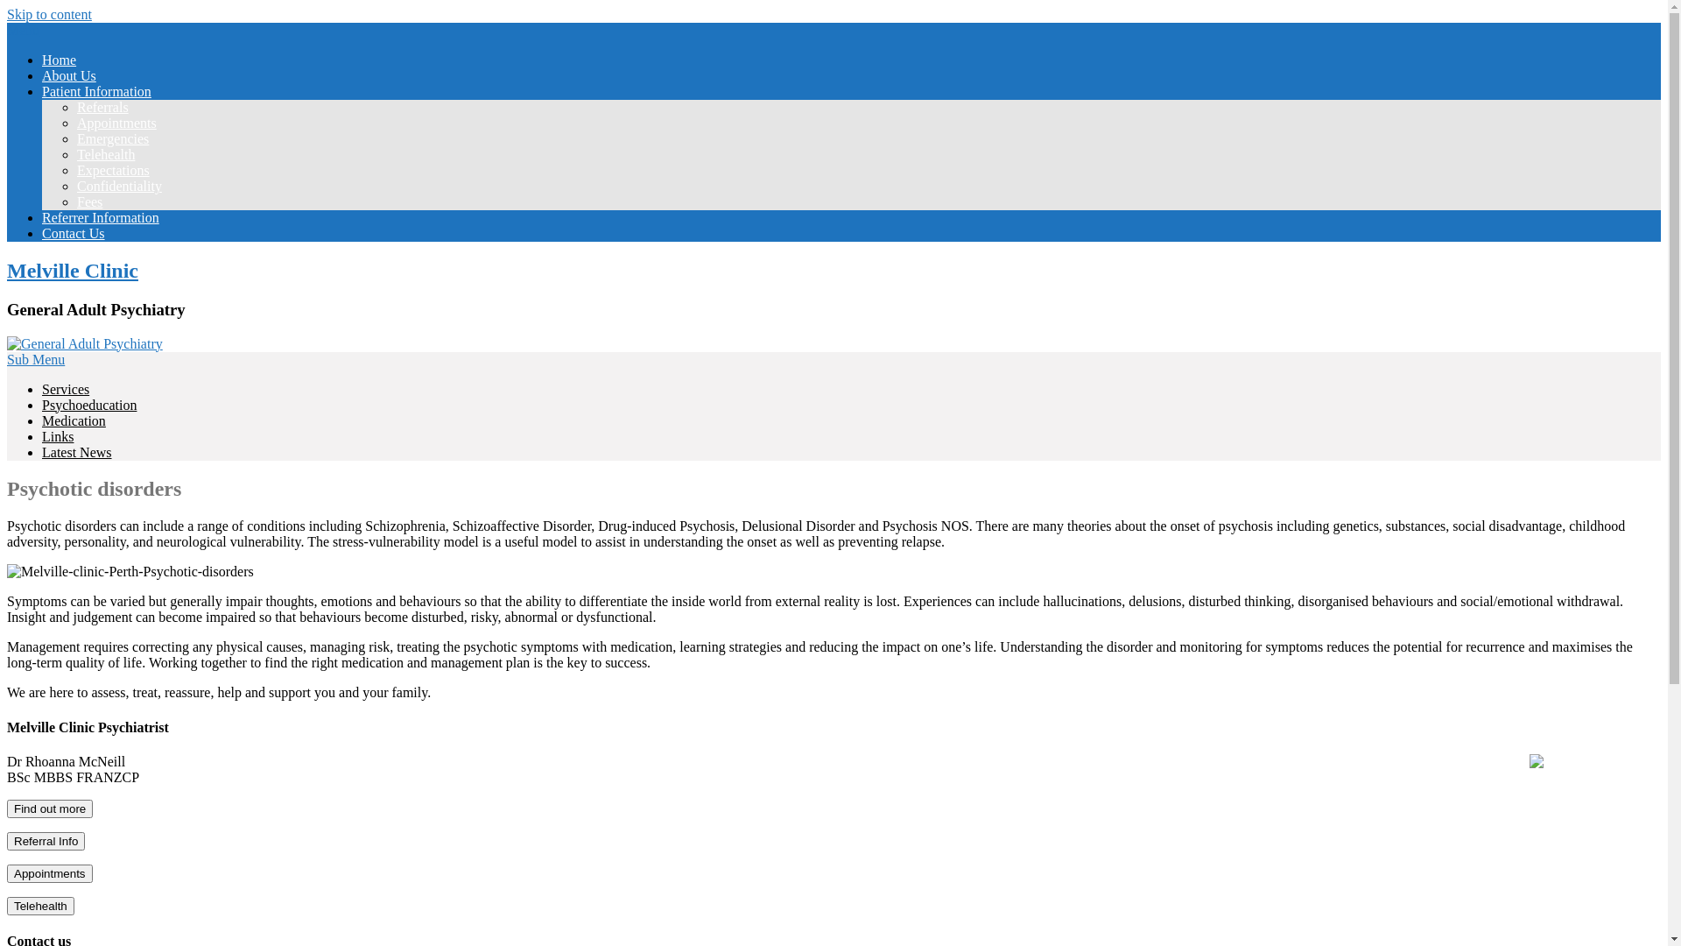 This screenshot has height=946, width=1681. What do you see at coordinates (50, 874) in the screenshot?
I see `Appointments` at bounding box center [50, 874].